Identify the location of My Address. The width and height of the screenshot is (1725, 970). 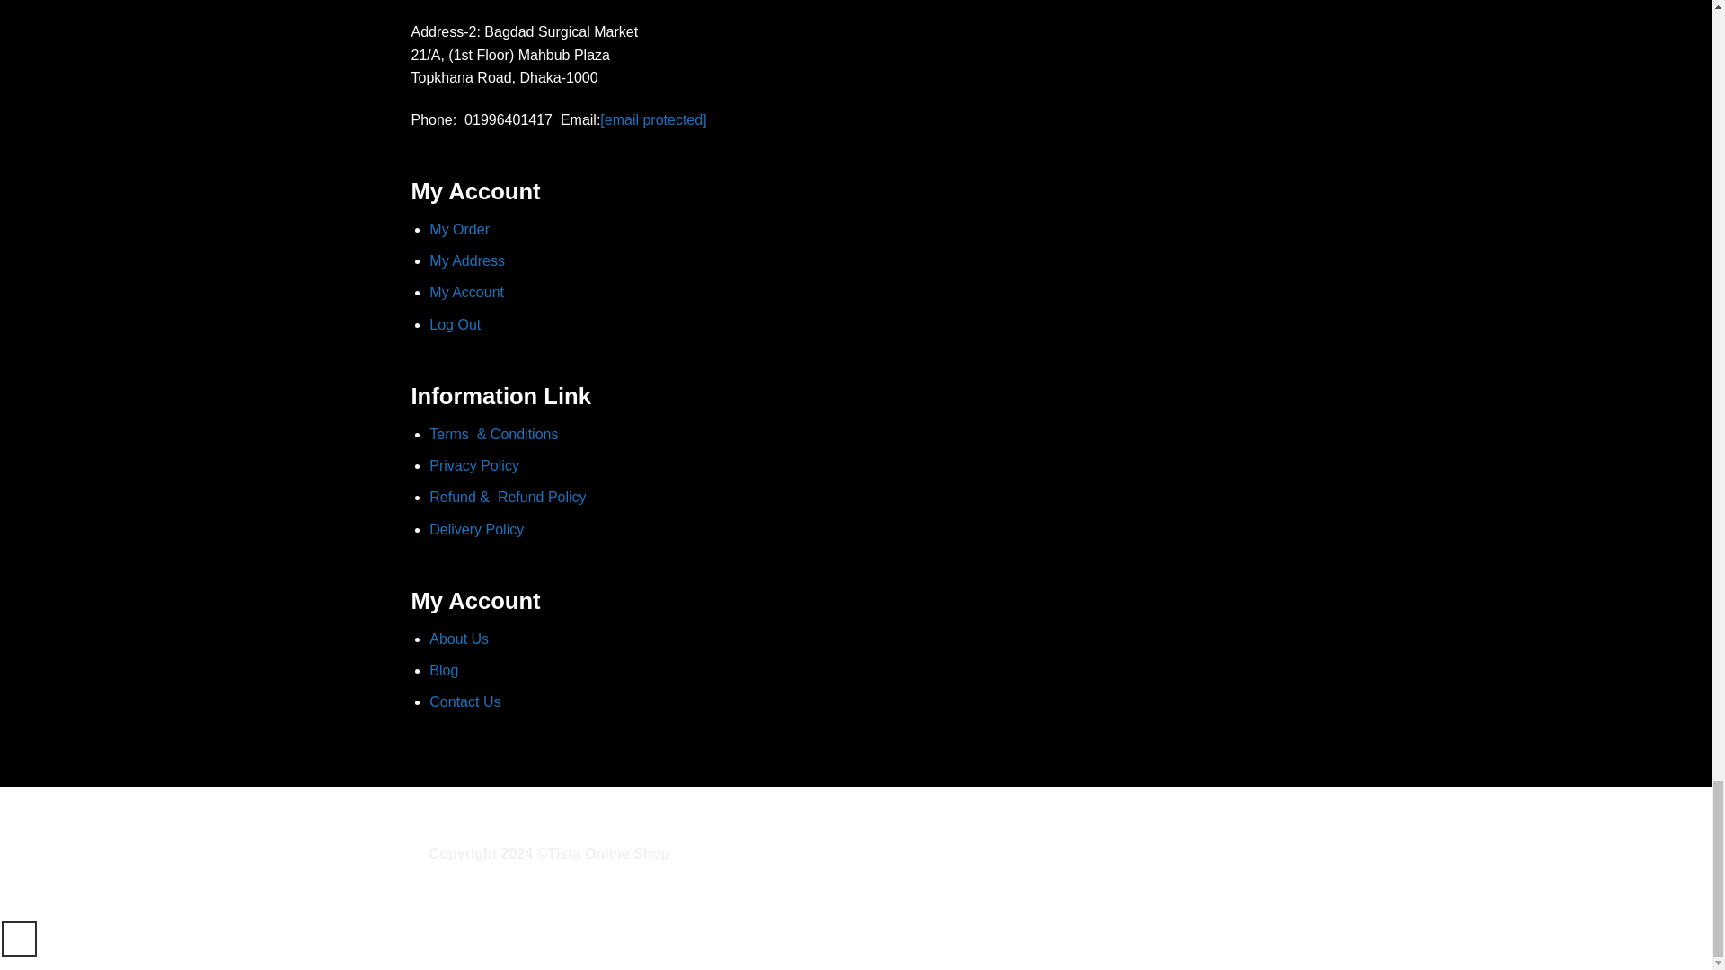
(467, 260).